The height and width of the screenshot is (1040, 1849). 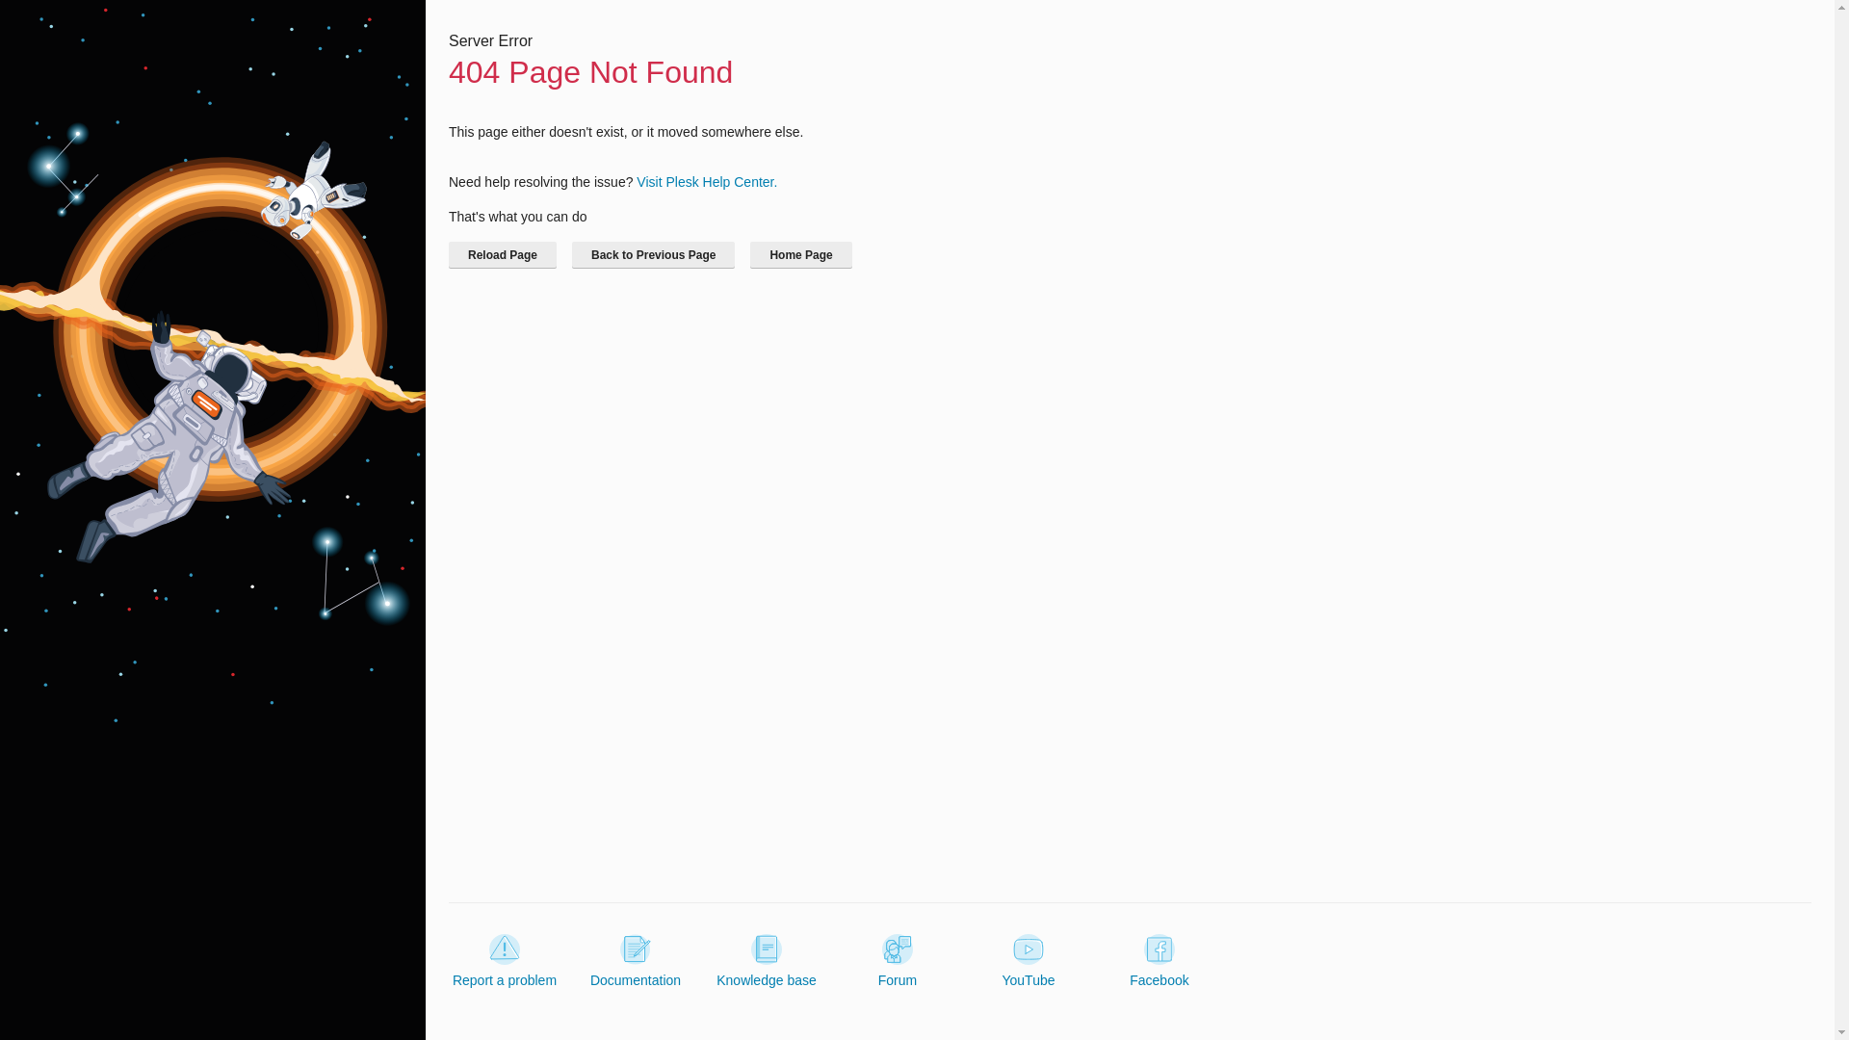 I want to click on Home Page, so click(x=800, y=254).